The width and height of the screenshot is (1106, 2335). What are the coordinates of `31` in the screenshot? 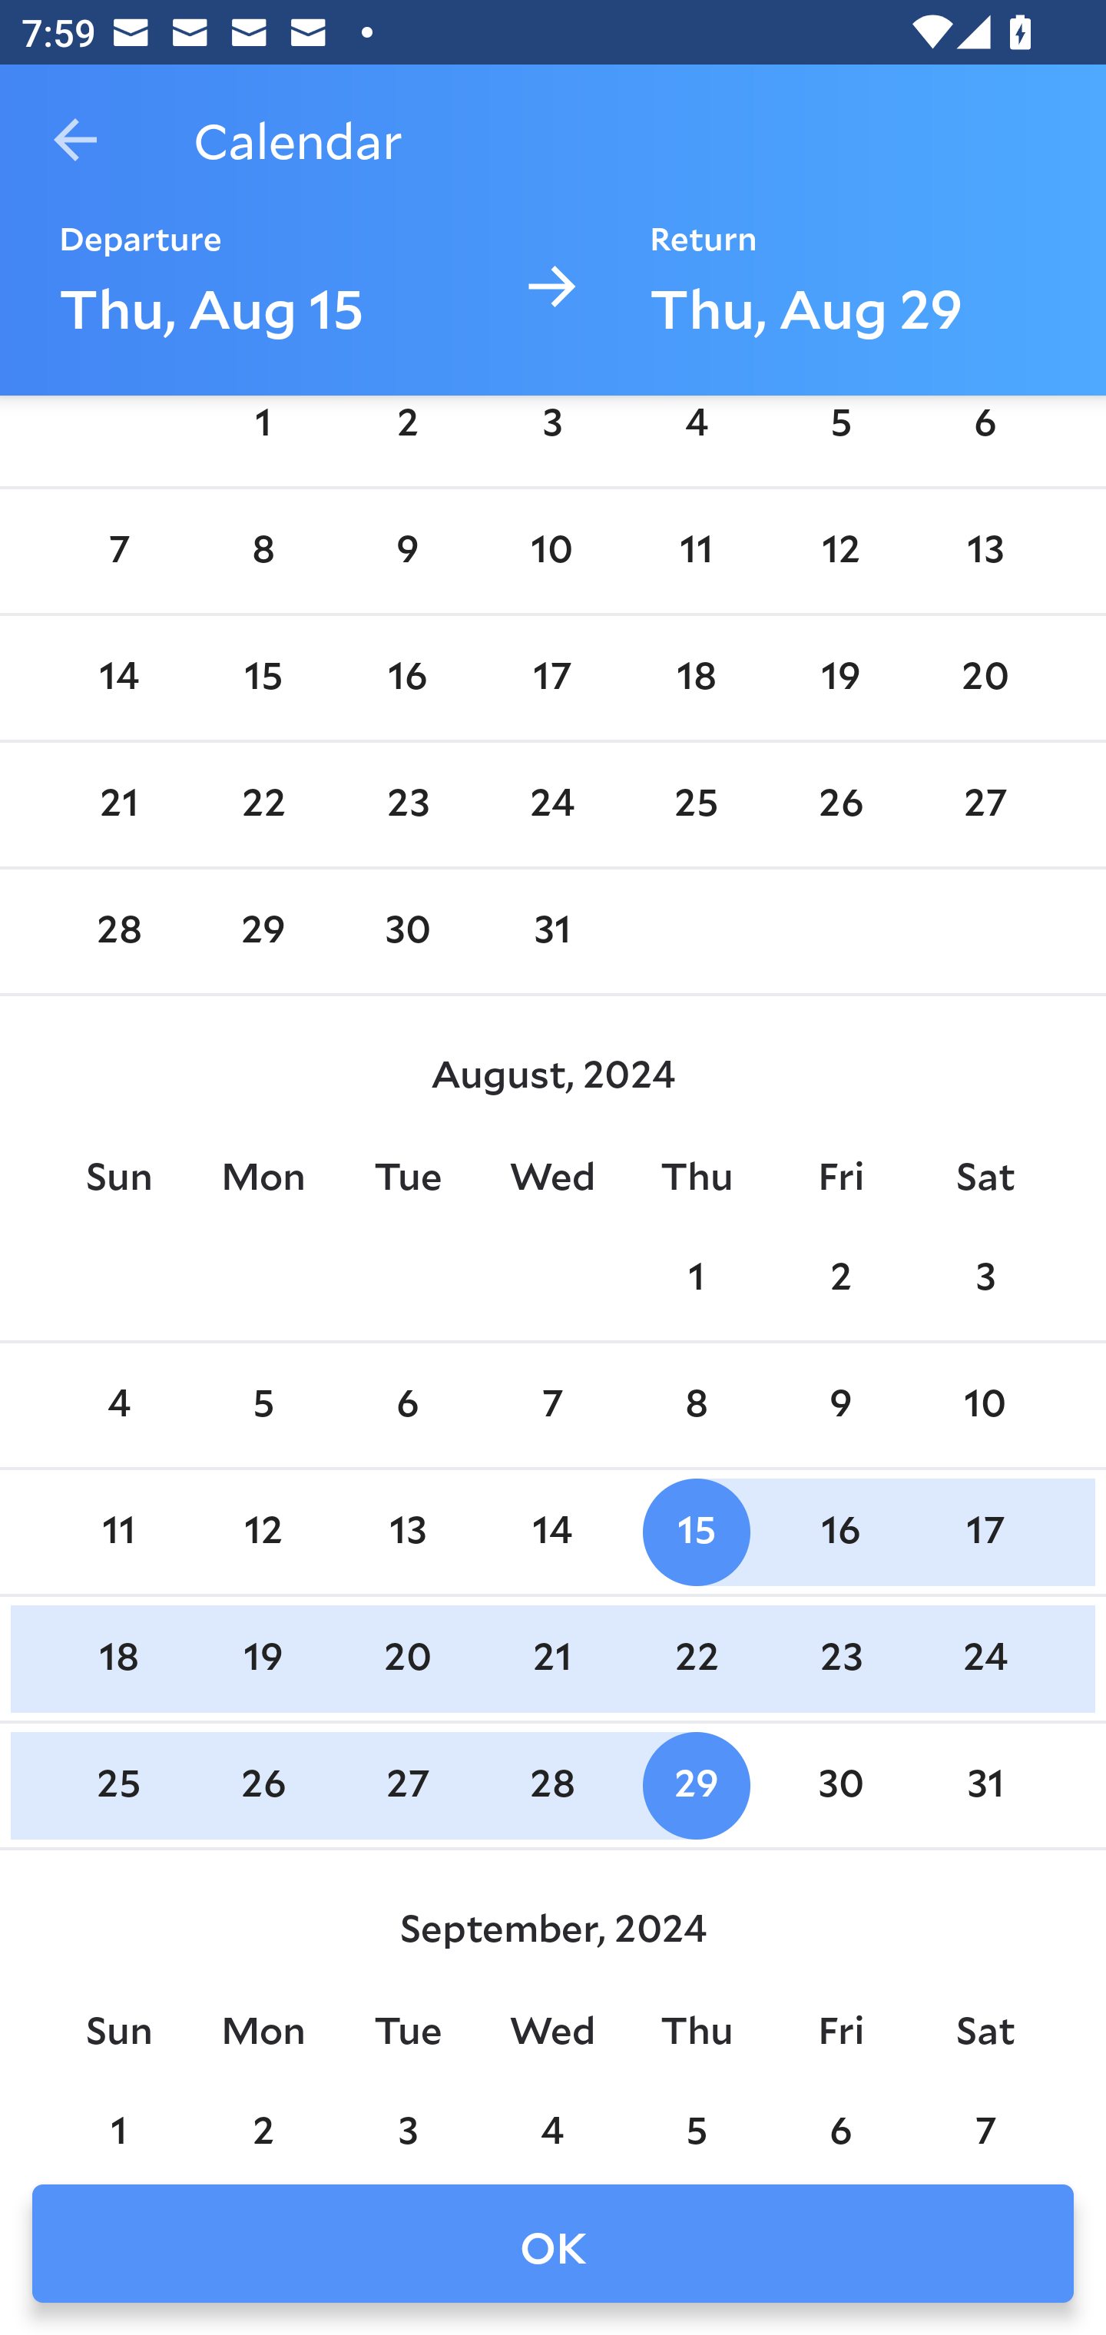 It's located at (552, 931).